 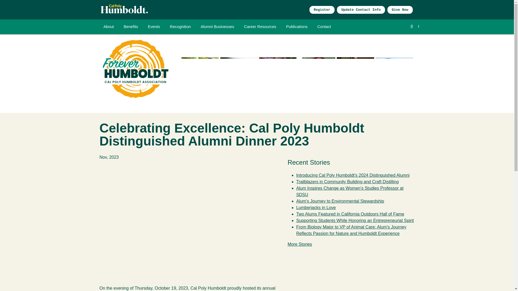 I want to click on Lumberjacks in Love, so click(x=316, y=207).